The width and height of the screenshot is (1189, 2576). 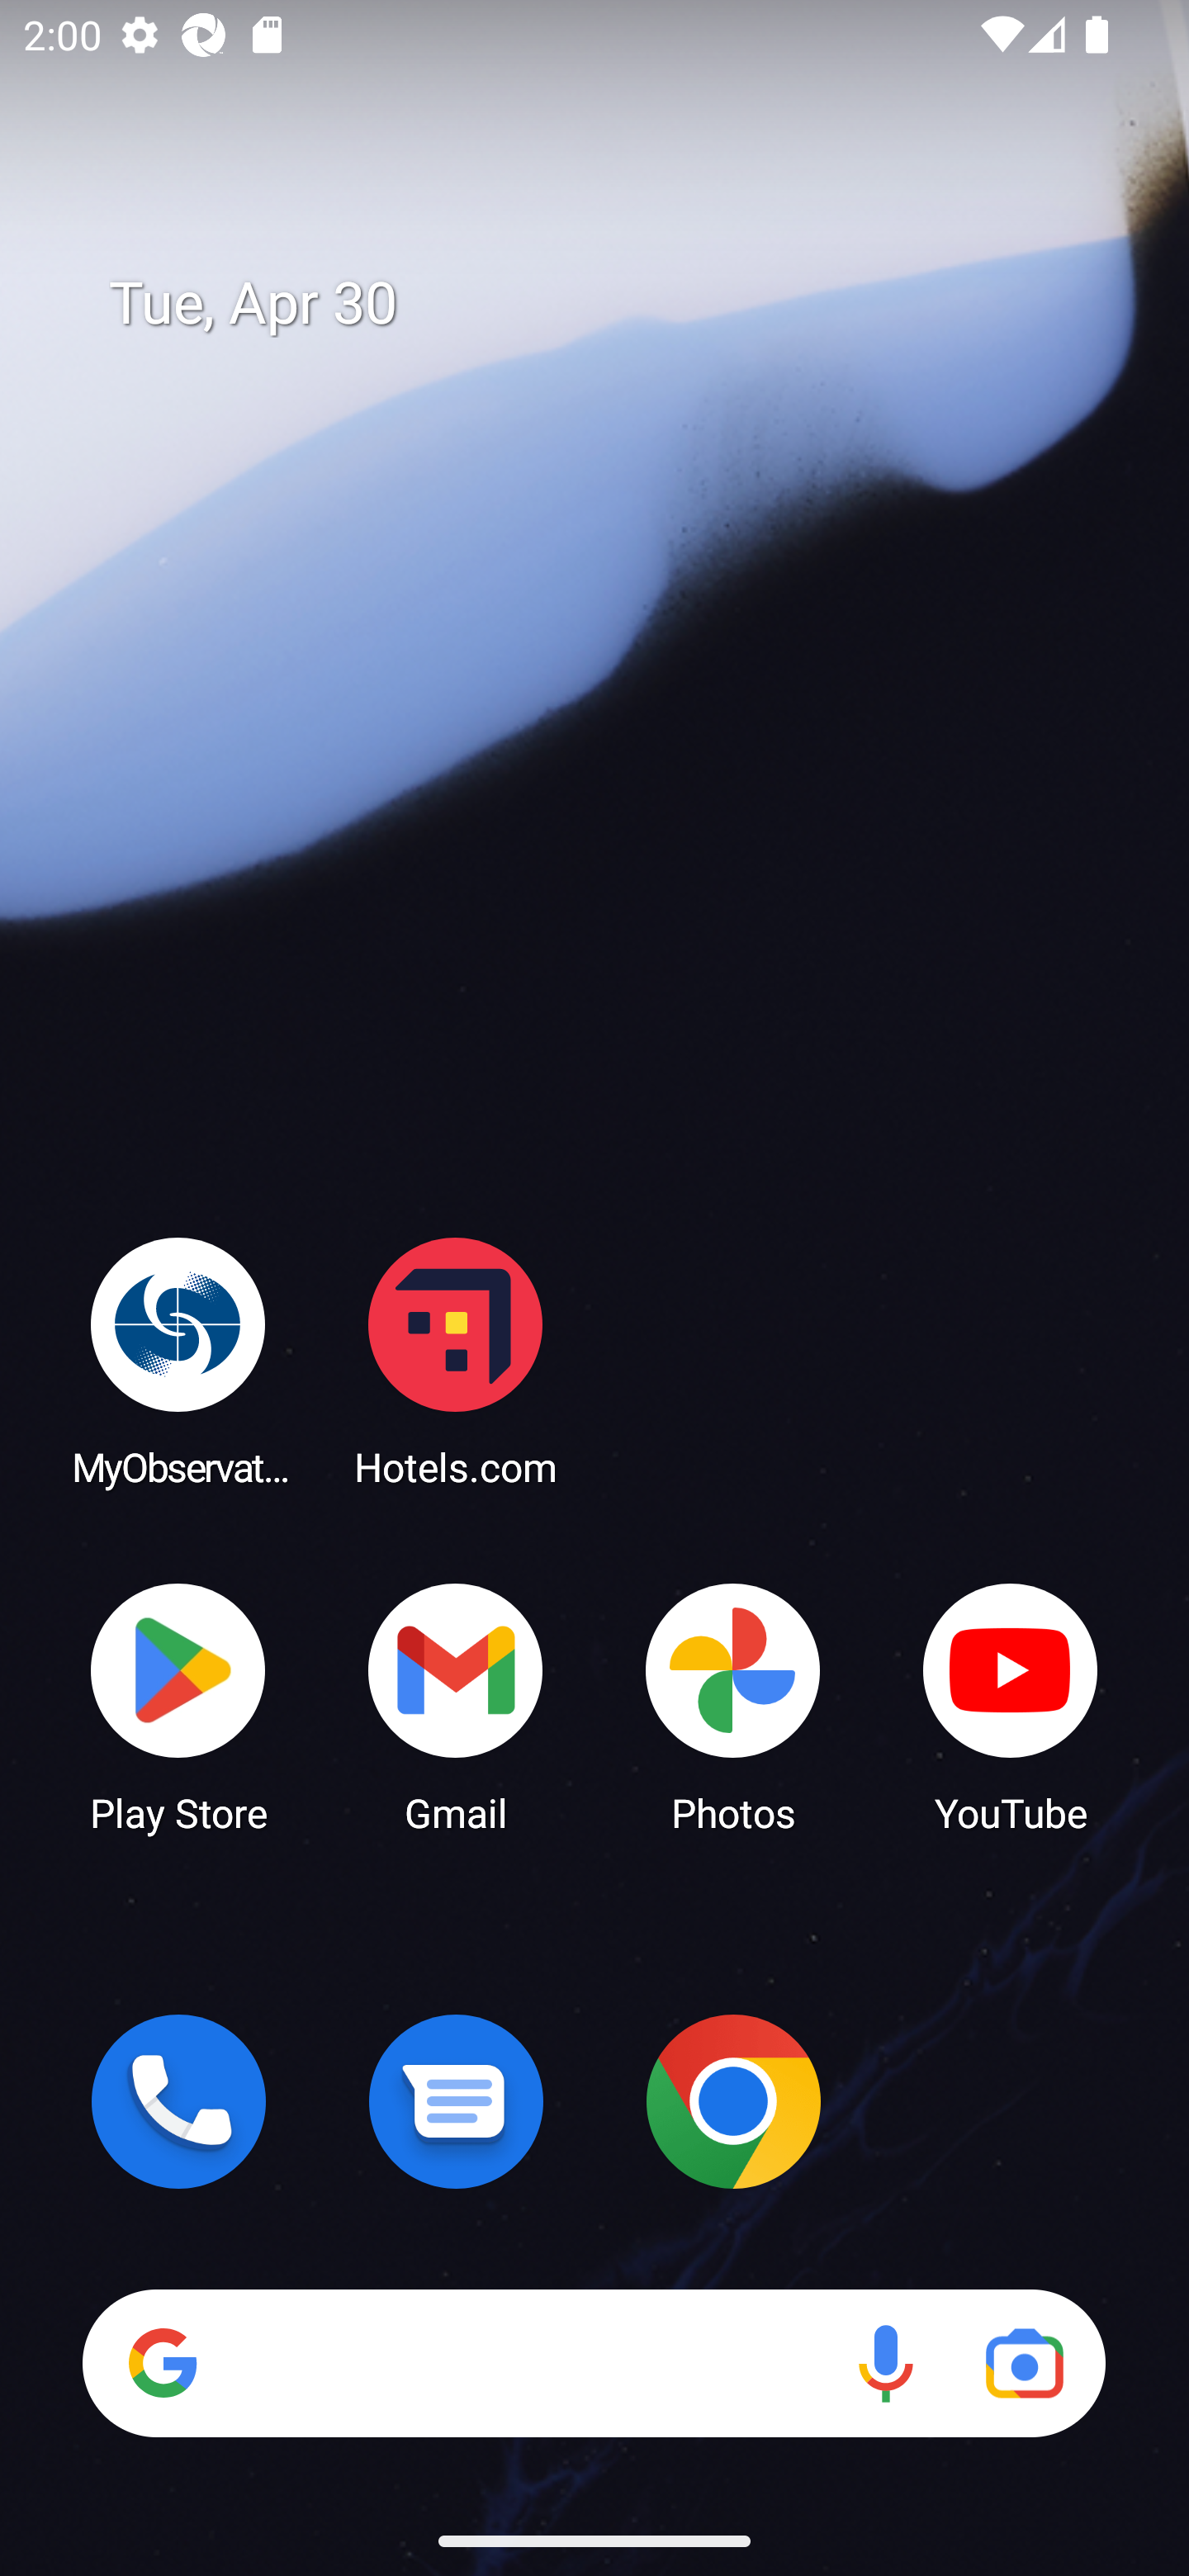 What do you see at coordinates (1011, 1706) in the screenshot?
I see `YouTube` at bounding box center [1011, 1706].